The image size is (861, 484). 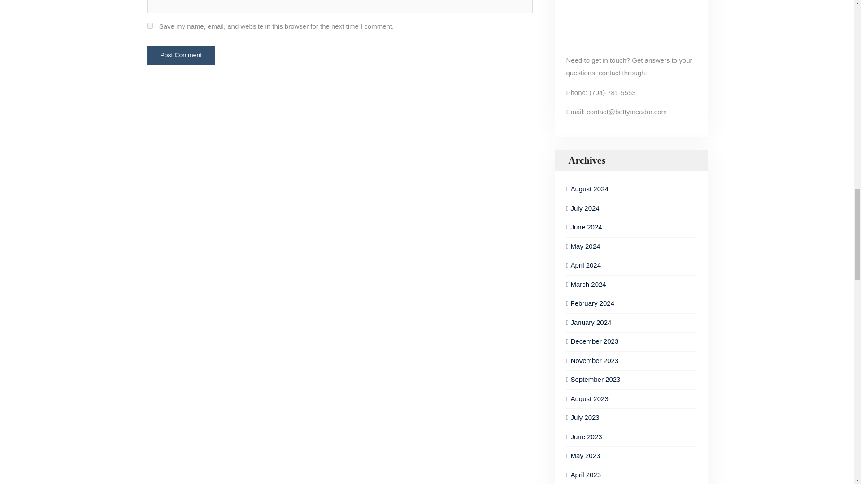 What do you see at coordinates (181, 55) in the screenshot?
I see `Post Comment` at bounding box center [181, 55].